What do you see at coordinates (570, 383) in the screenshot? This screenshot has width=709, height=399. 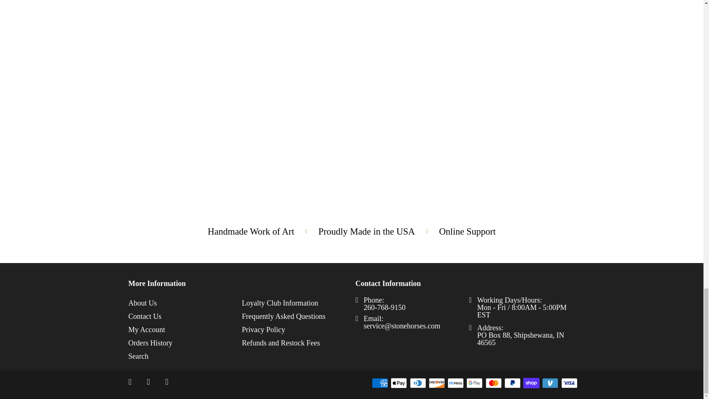 I see `Visa` at bounding box center [570, 383].